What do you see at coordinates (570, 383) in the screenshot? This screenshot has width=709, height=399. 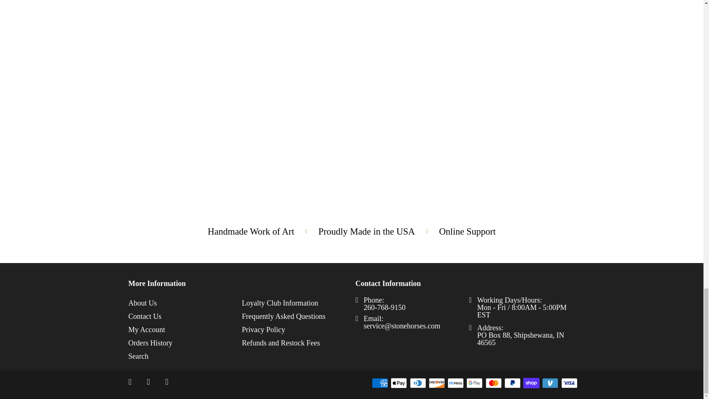 I see `Visa` at bounding box center [570, 383].